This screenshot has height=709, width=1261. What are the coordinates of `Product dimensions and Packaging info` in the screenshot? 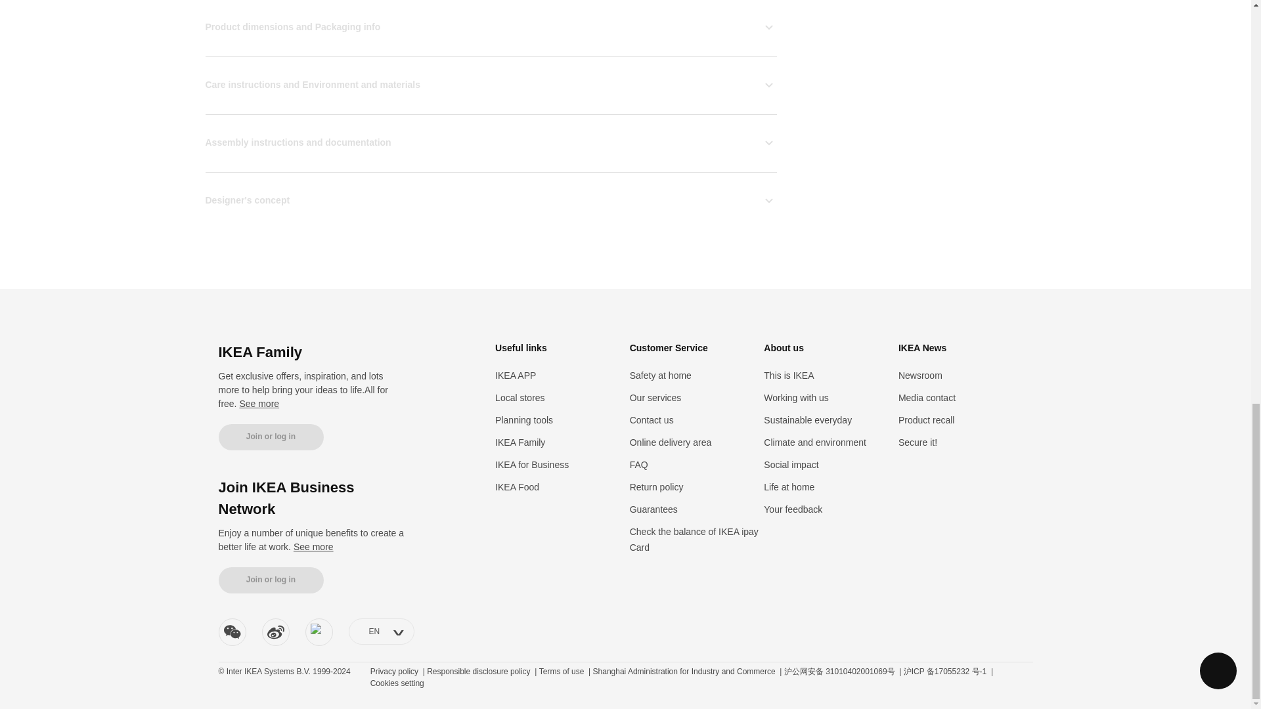 It's located at (490, 28).